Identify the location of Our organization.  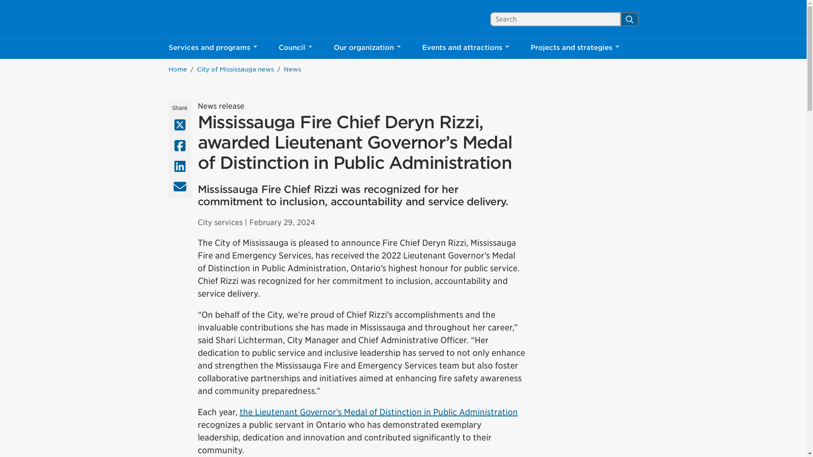
(367, 48).